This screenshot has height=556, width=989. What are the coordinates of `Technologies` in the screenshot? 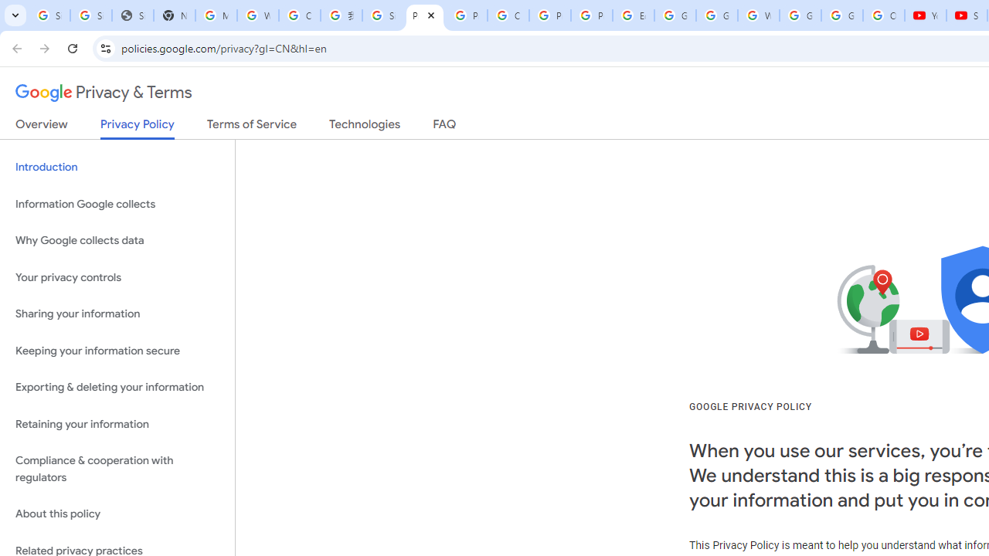 It's located at (365, 127).